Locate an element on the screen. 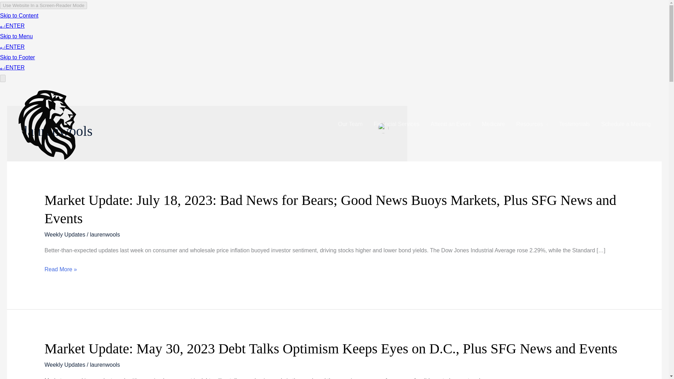 Image resolution: width=674 pixels, height=379 pixels. View all posts by laurenwools is located at coordinates (105, 234).